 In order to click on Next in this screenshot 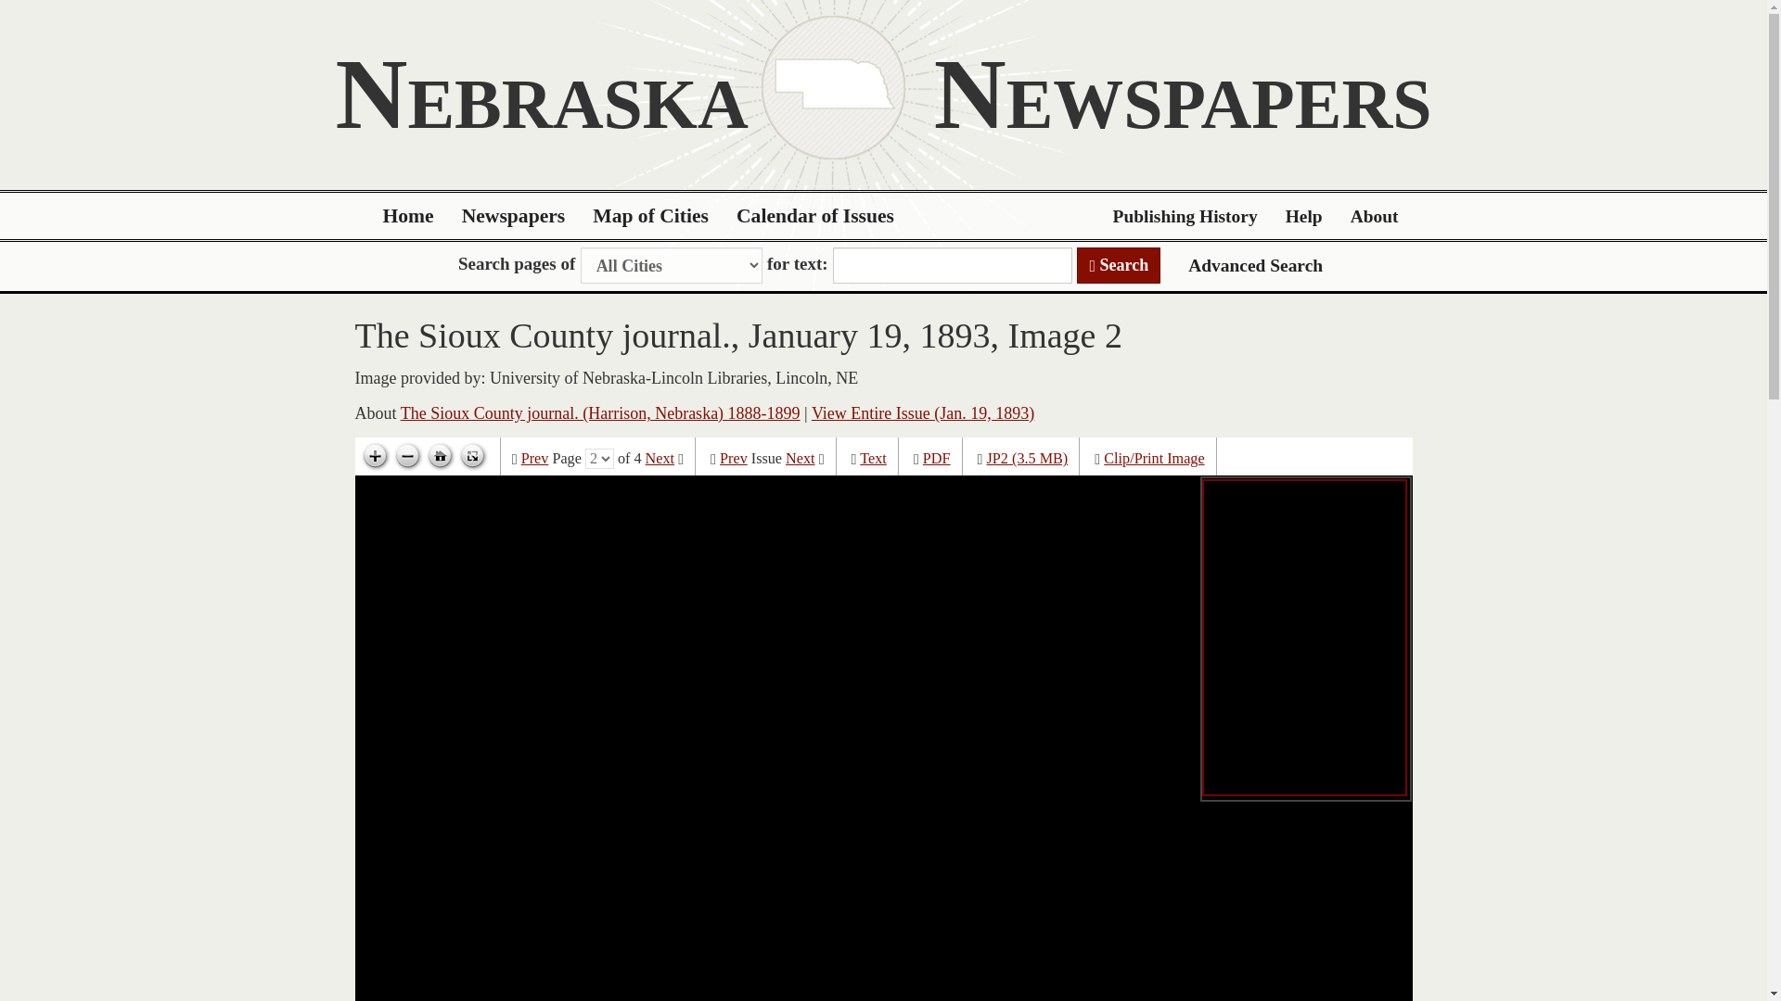, I will do `click(660, 459)`.